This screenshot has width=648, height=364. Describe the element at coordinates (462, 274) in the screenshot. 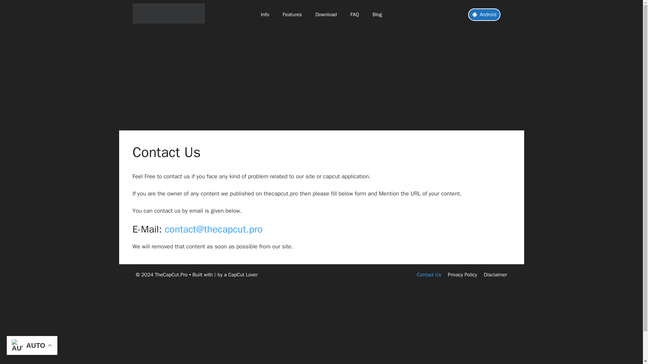

I see `Privacy Policy` at that location.